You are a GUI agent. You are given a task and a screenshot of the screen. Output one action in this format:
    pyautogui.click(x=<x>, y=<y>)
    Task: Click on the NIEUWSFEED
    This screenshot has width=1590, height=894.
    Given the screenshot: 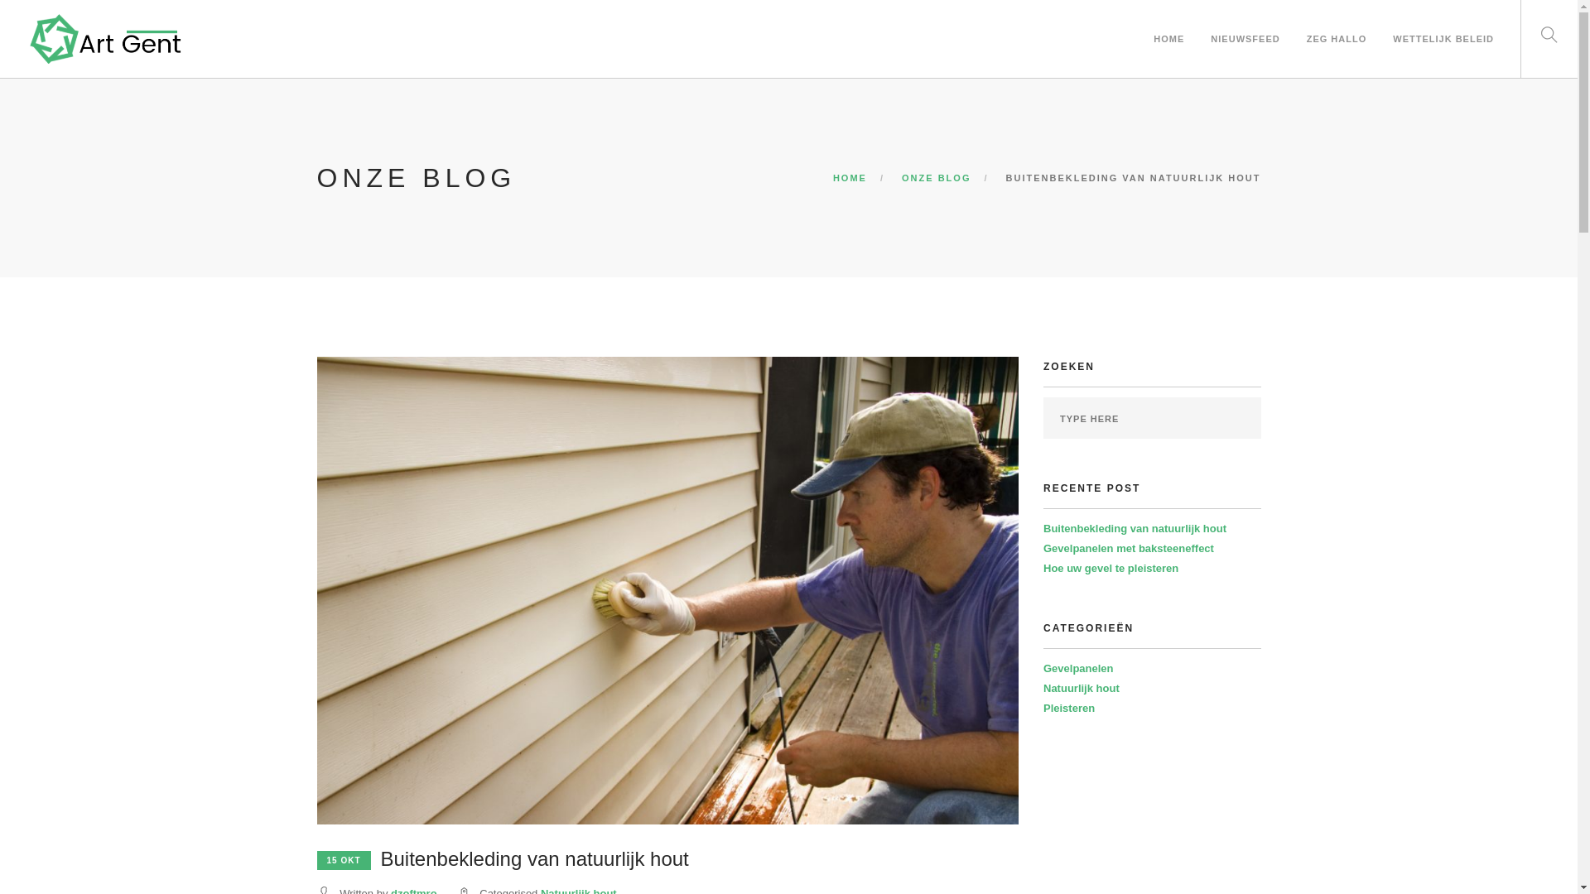 What is the action you would take?
    pyautogui.click(x=1245, y=23)
    